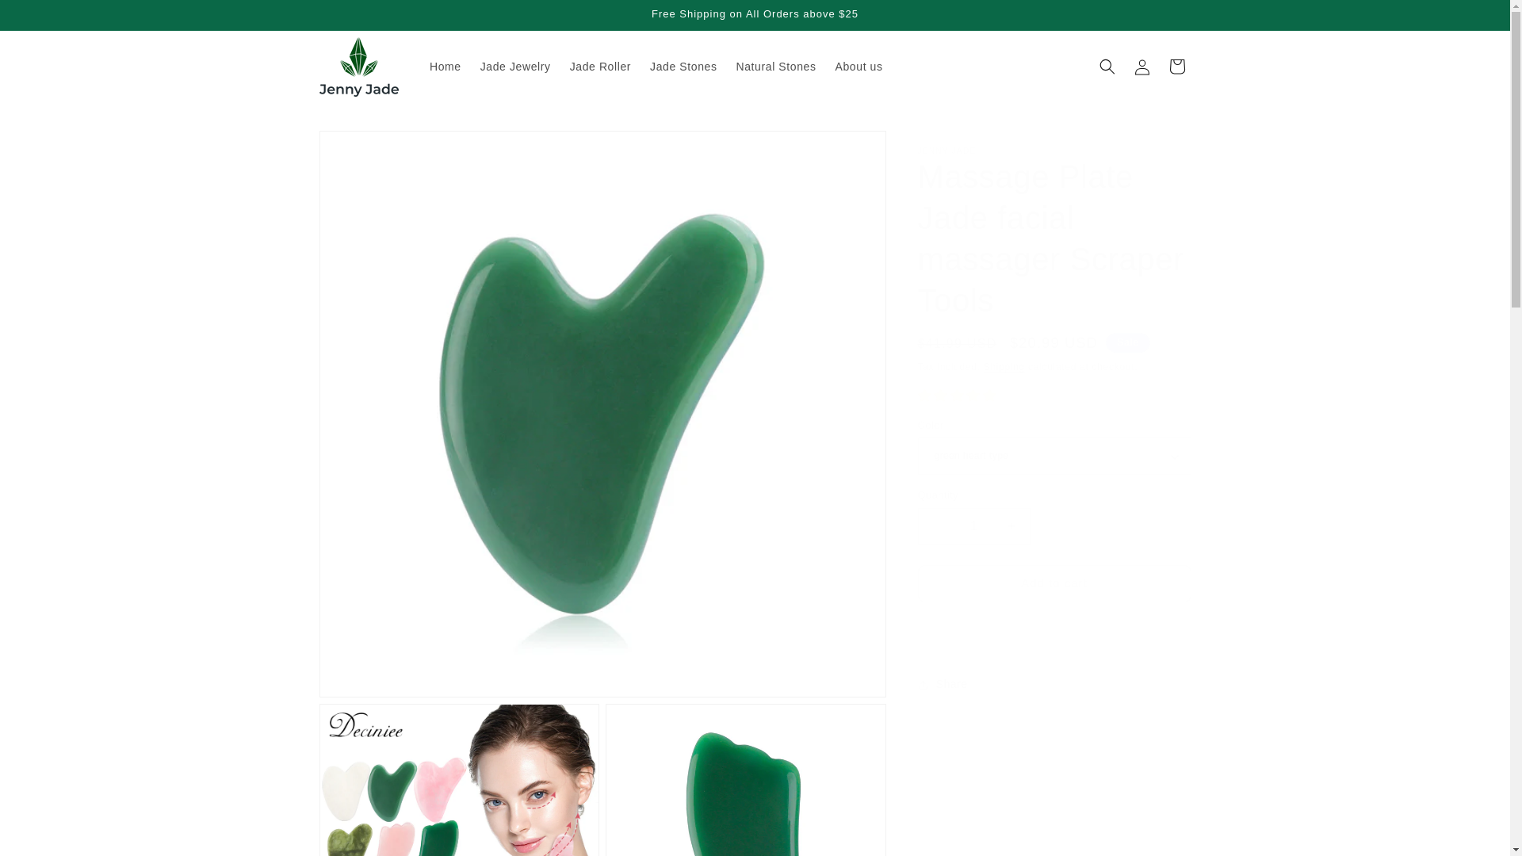  Describe the element at coordinates (683, 66) in the screenshot. I see `Jade Stones` at that location.